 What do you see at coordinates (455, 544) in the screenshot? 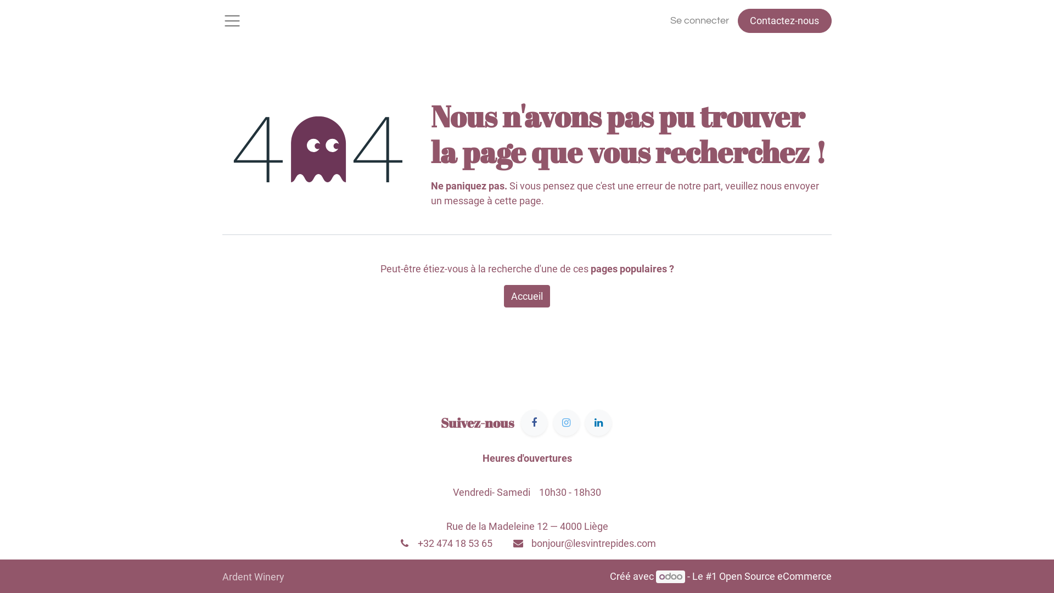
I see `+32 474 18 53 65` at bounding box center [455, 544].